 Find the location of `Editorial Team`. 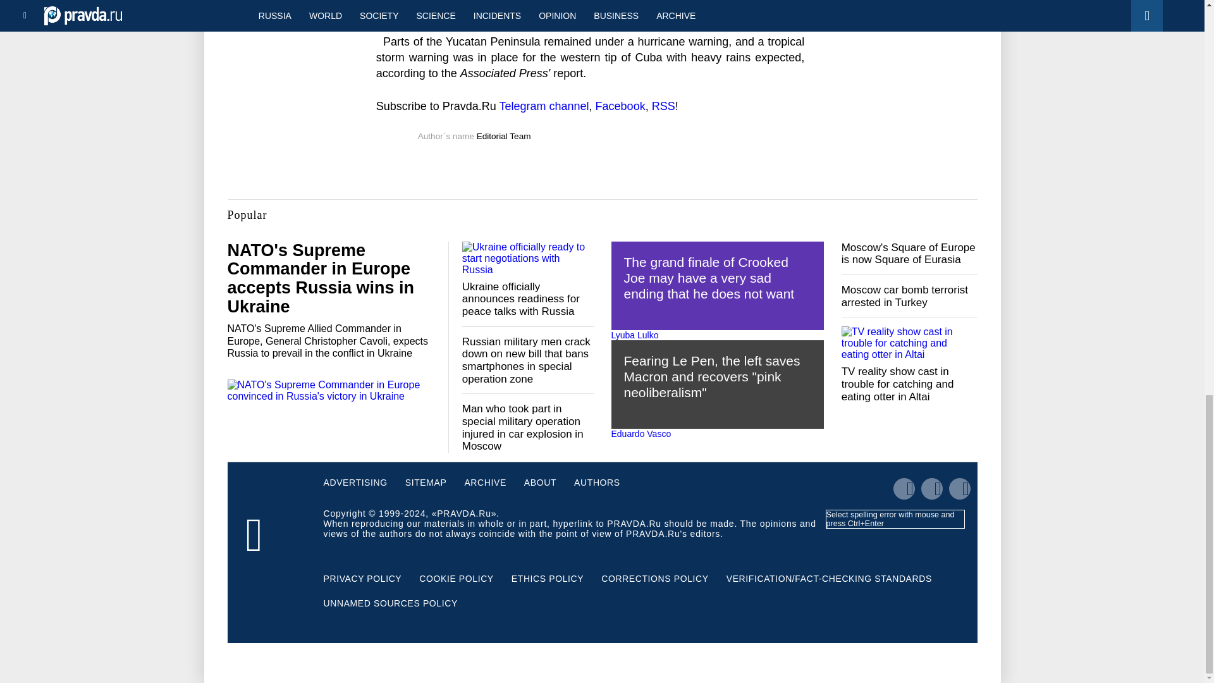

Editorial Team is located at coordinates (504, 136).